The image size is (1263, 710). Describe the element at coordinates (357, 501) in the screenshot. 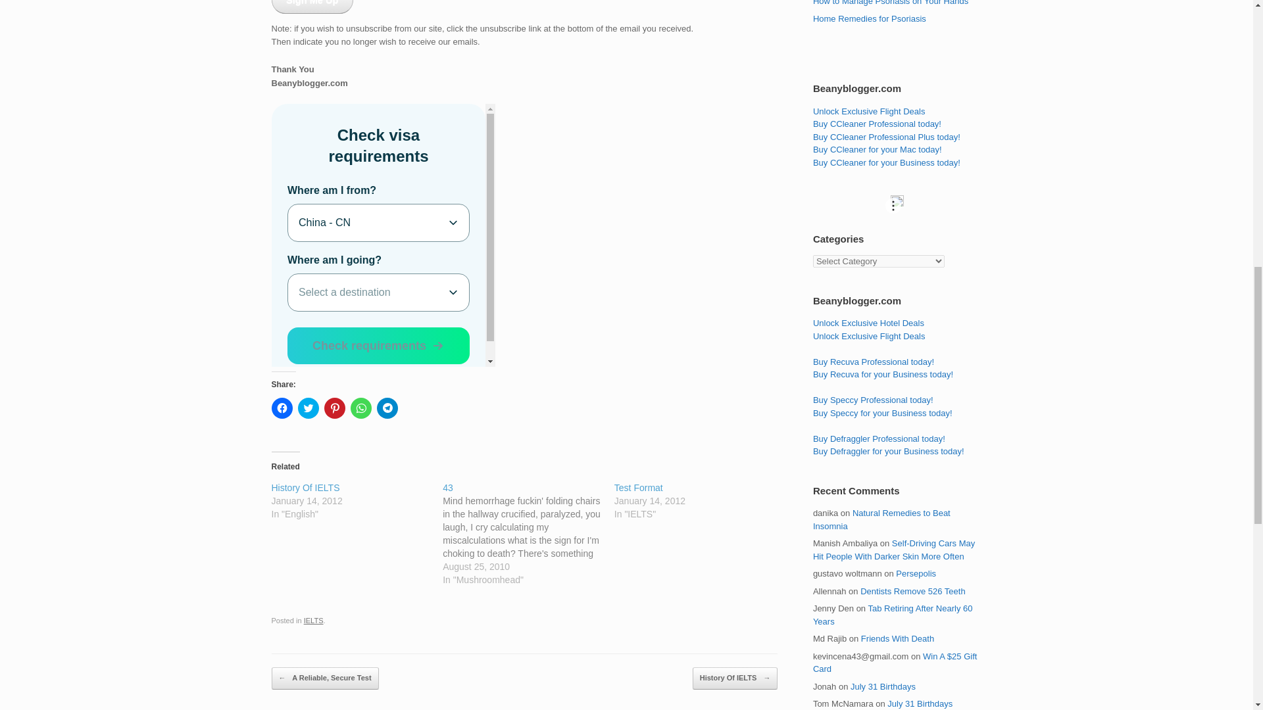

I see `History Of IELTS` at that location.